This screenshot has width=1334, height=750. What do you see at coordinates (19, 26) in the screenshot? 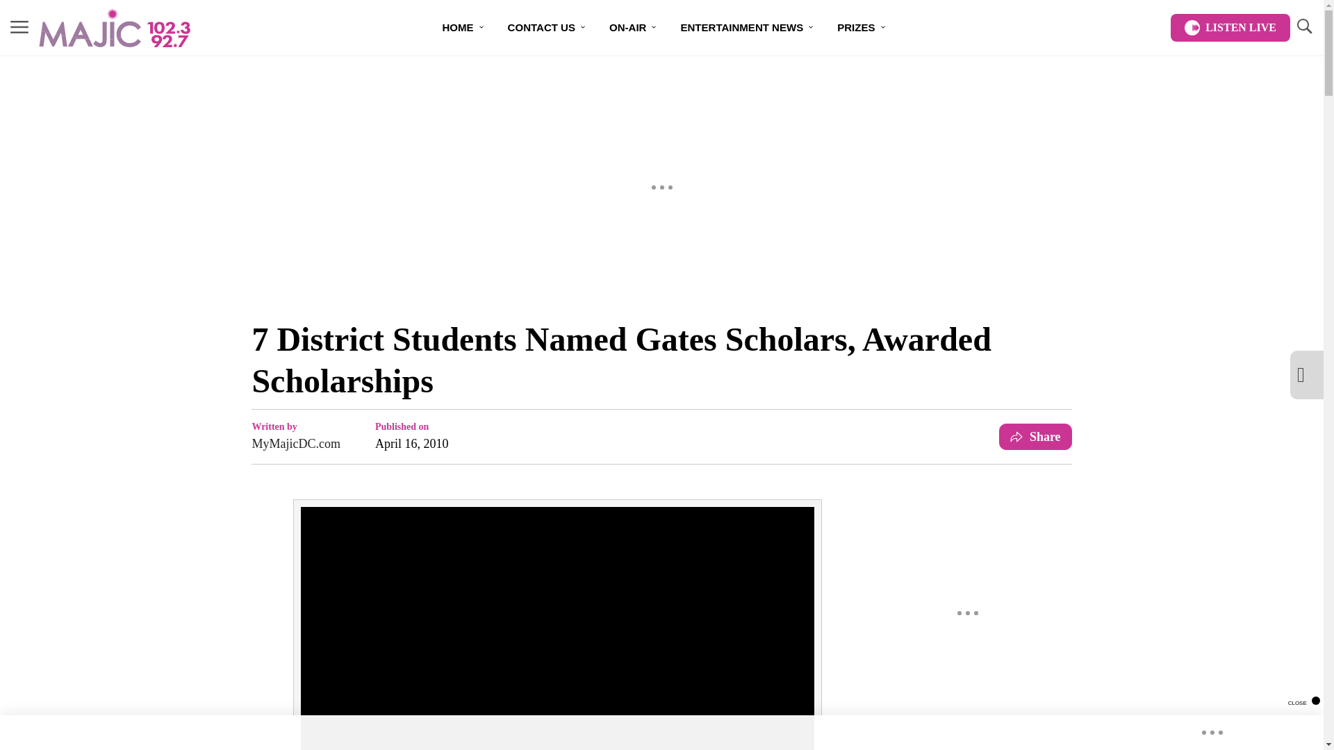
I see `MENU` at bounding box center [19, 26].